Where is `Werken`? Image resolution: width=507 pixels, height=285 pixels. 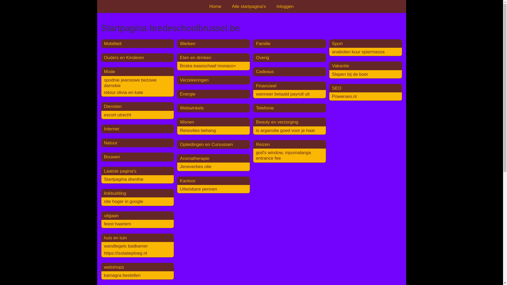 Werken is located at coordinates (187, 44).